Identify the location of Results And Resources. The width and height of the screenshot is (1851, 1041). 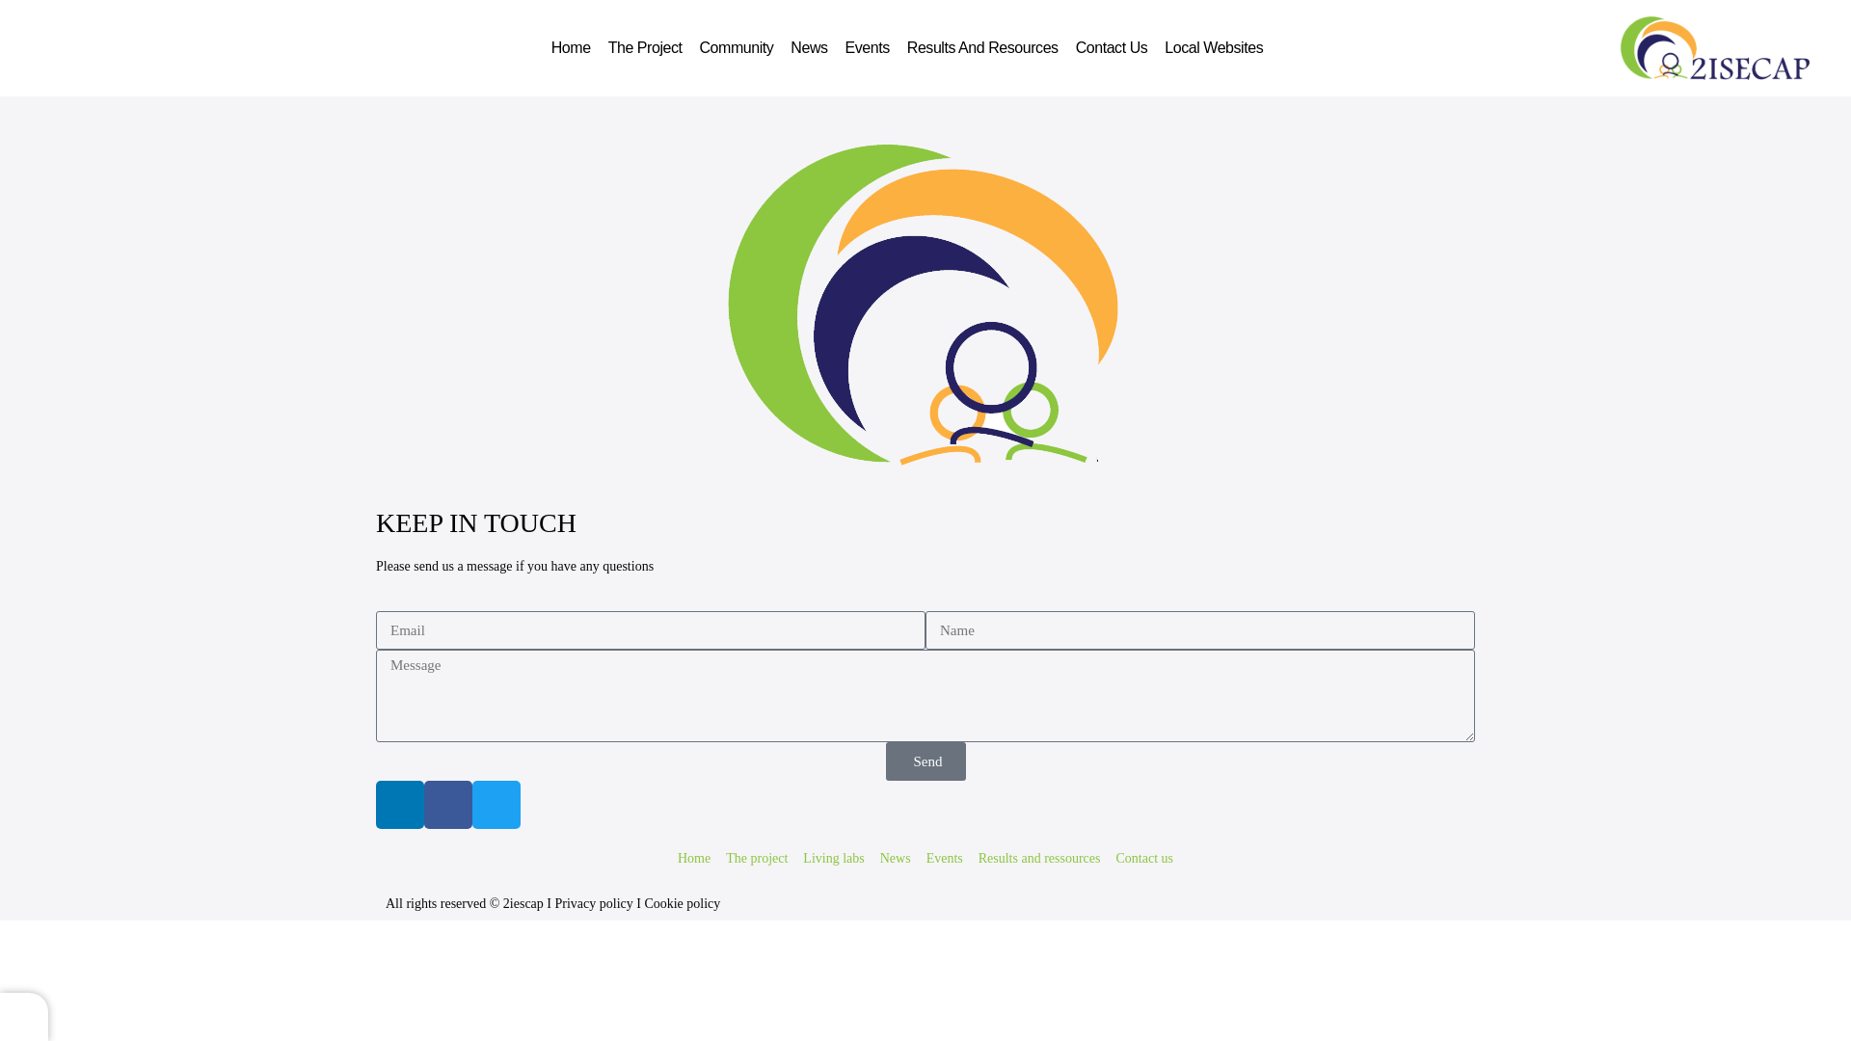
(982, 47).